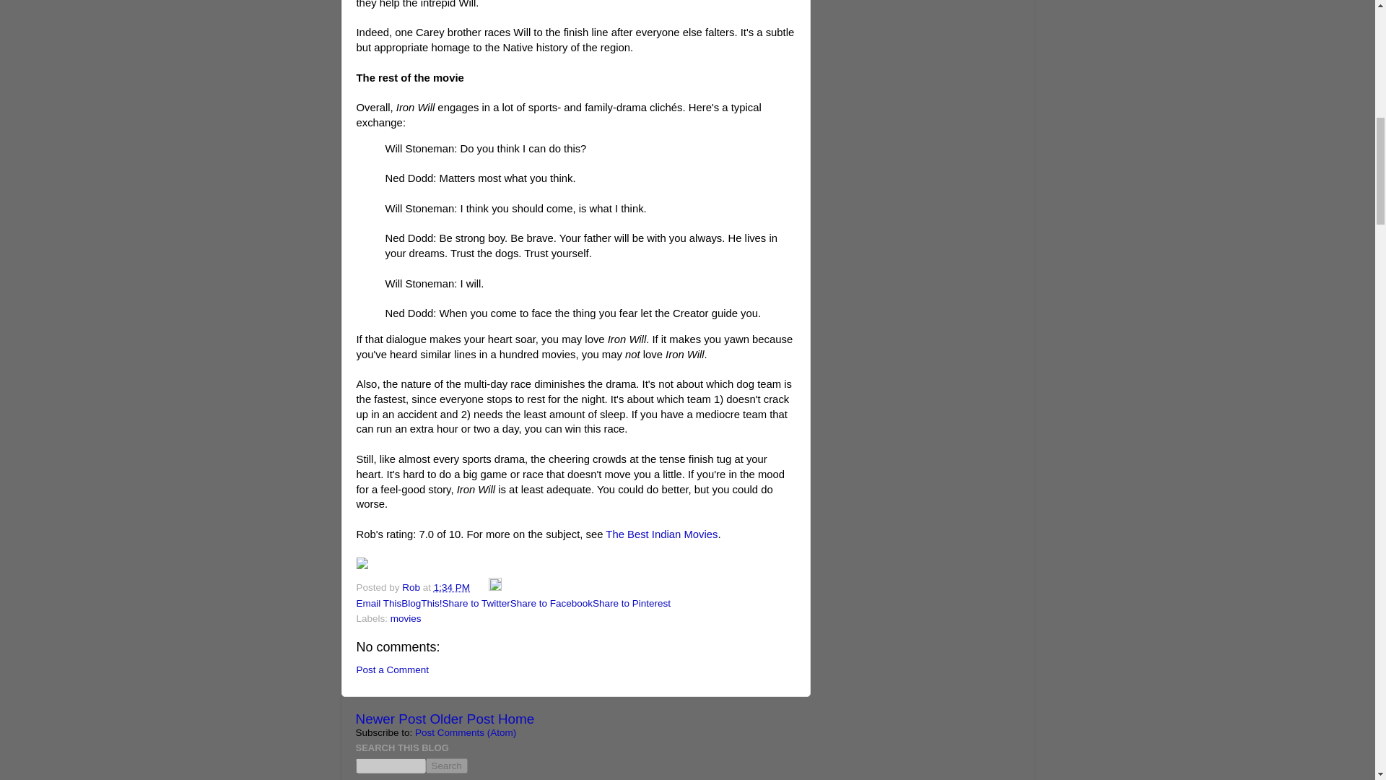 This screenshot has width=1386, height=780. Describe the element at coordinates (461, 718) in the screenshot. I see `Older Post` at that location.